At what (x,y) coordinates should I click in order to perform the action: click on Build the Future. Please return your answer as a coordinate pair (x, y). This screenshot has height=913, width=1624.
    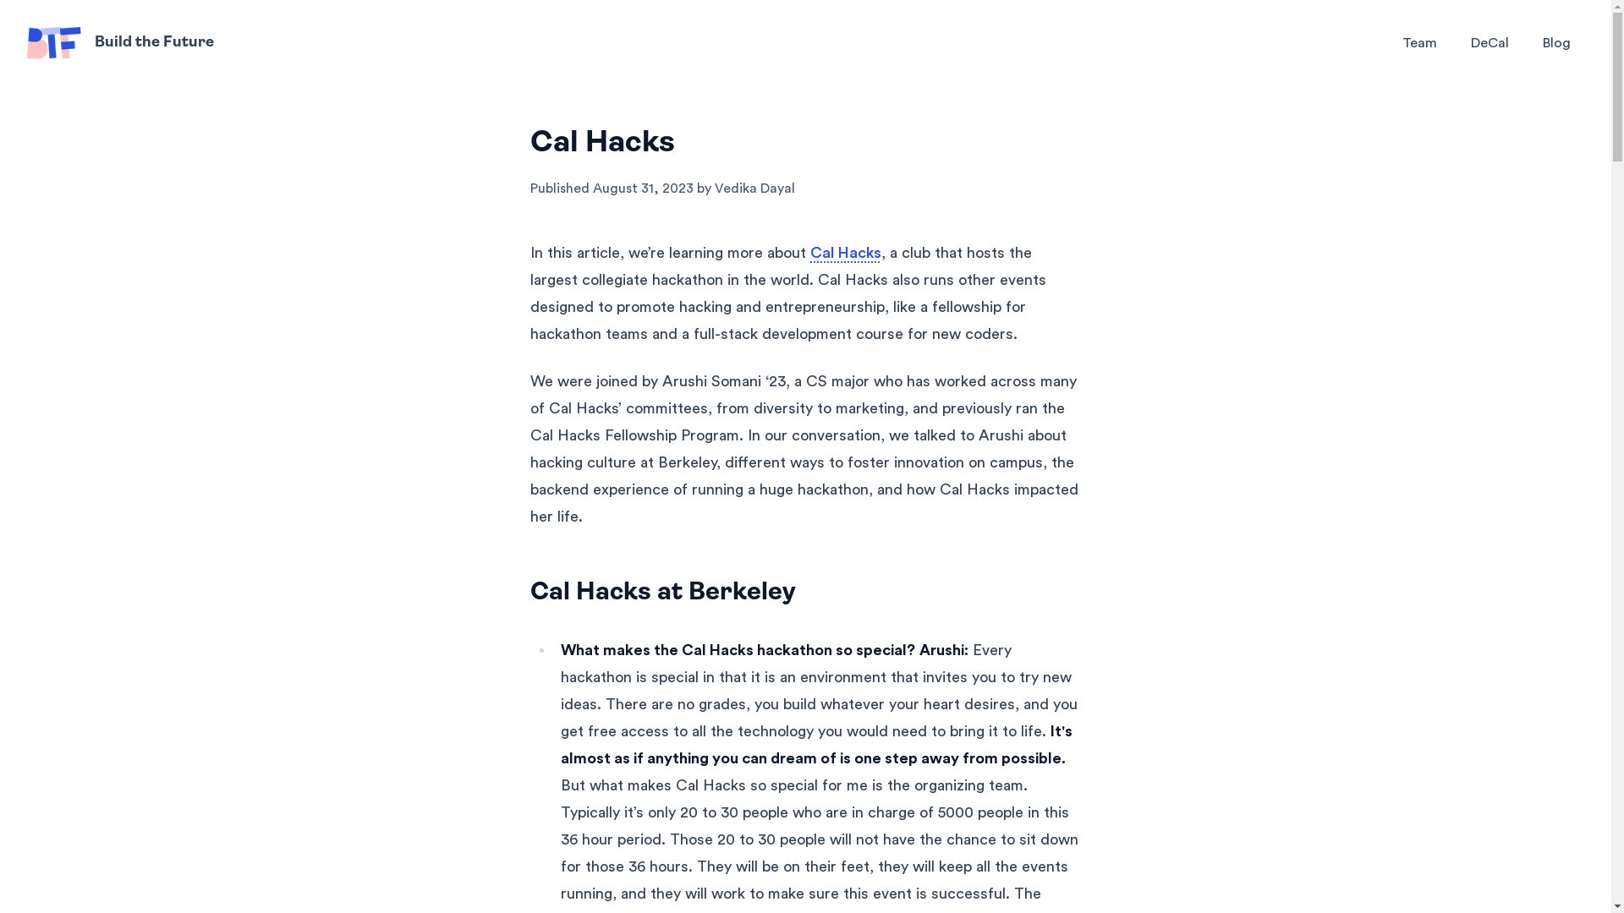
    Looking at the image, I should click on (120, 43).